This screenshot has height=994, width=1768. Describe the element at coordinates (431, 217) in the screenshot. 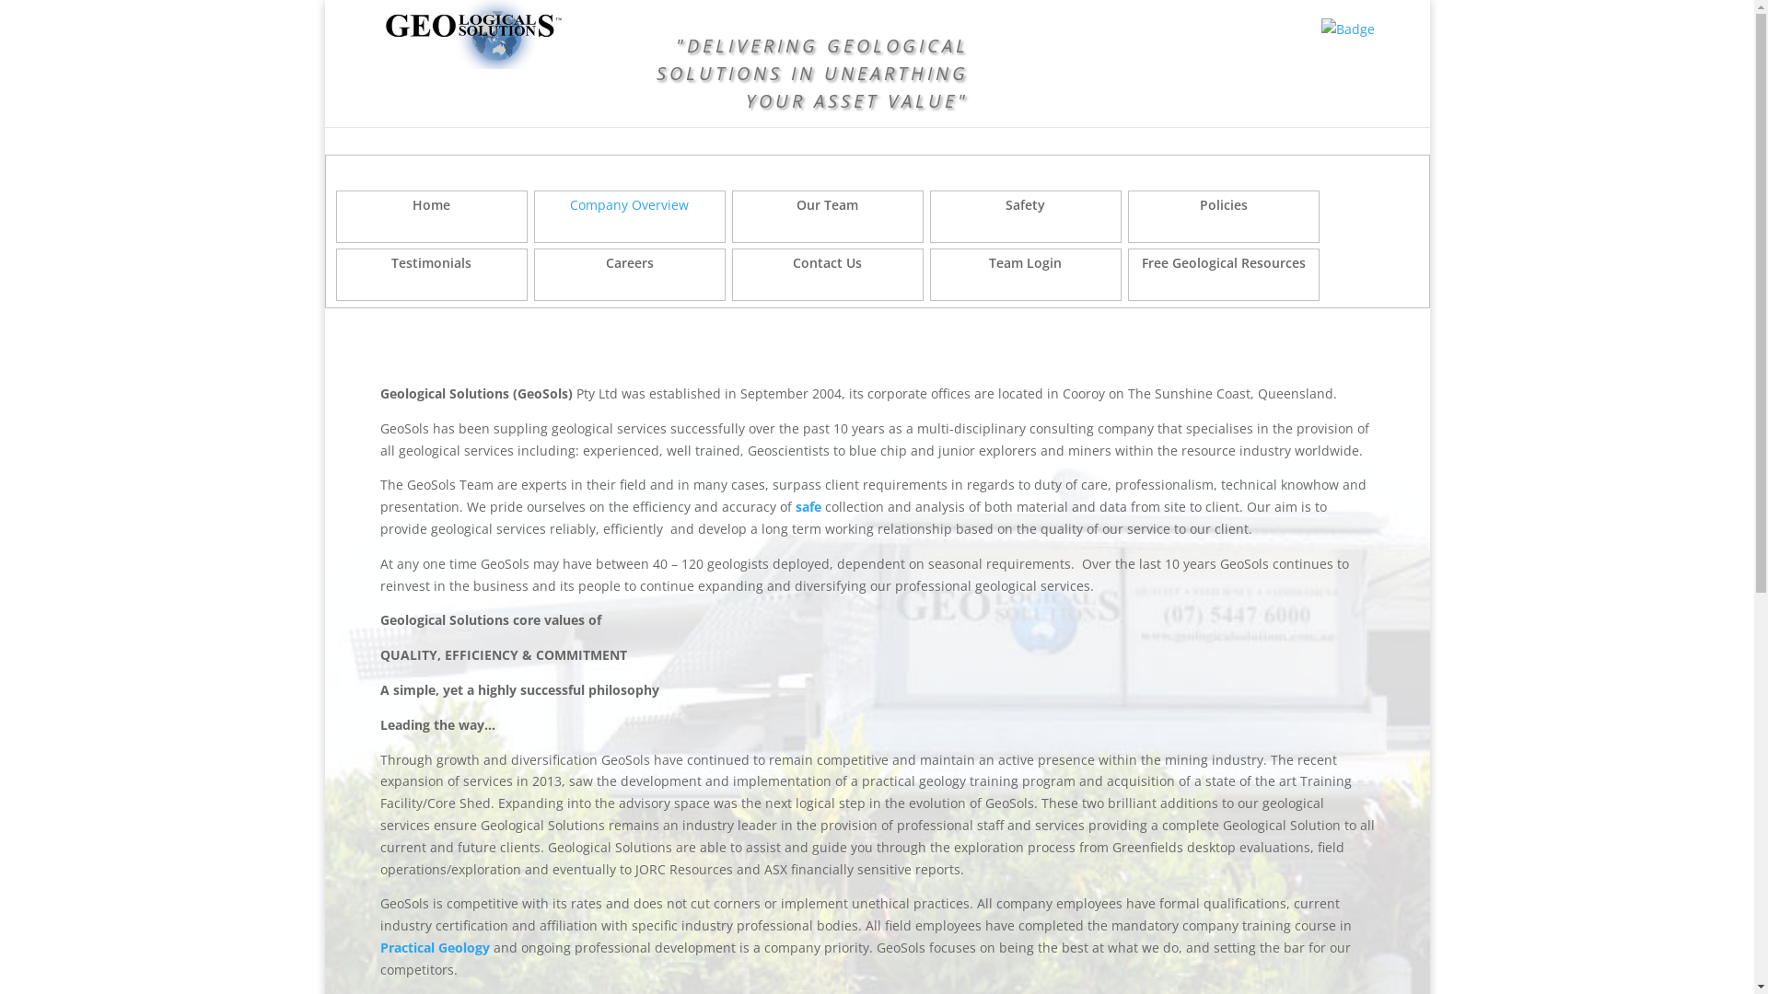

I see `Home` at that location.